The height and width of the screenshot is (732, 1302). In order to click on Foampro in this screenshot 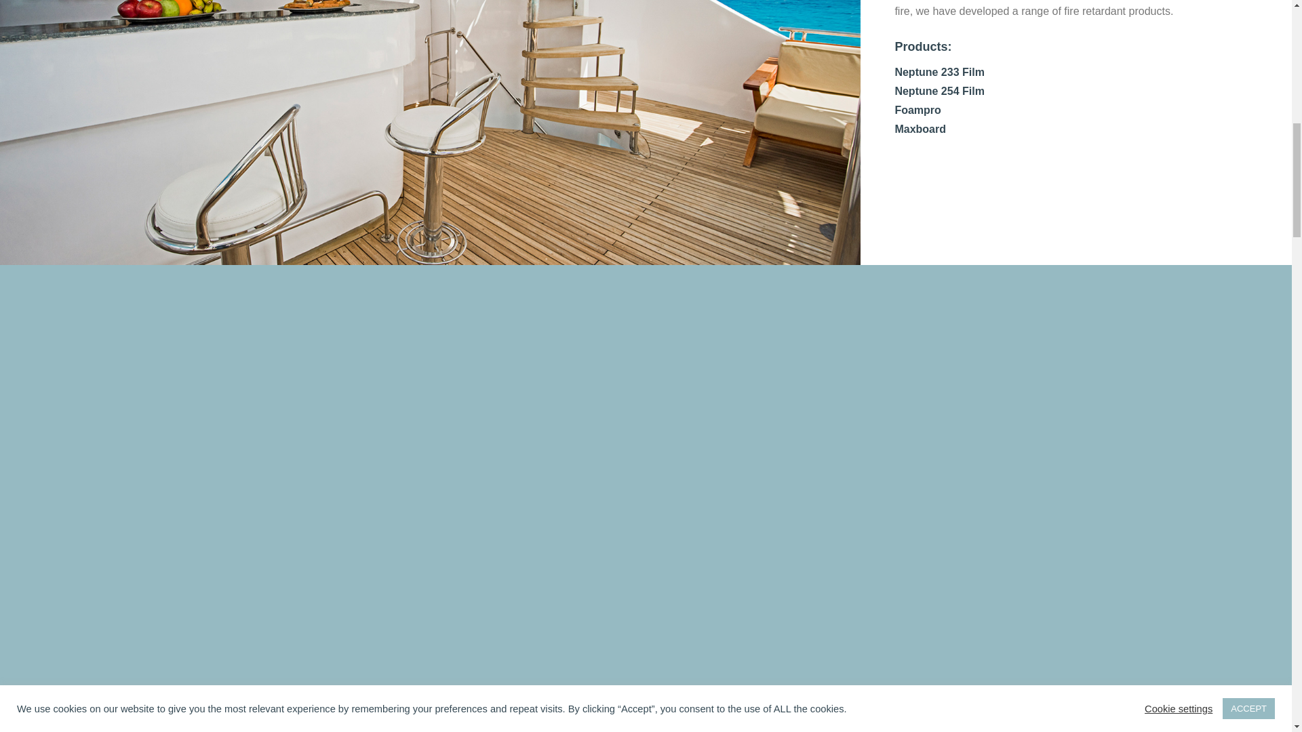, I will do `click(917, 110)`.